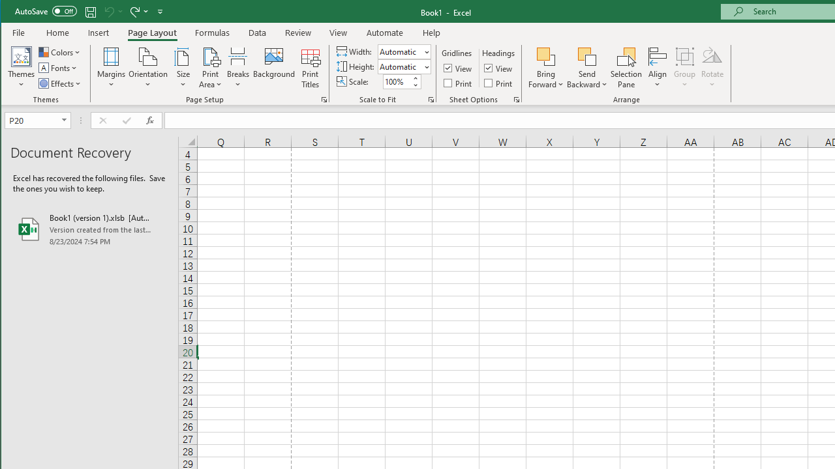 Image resolution: width=835 pixels, height=469 pixels. What do you see at coordinates (61, 83) in the screenshot?
I see `Effects` at bounding box center [61, 83].